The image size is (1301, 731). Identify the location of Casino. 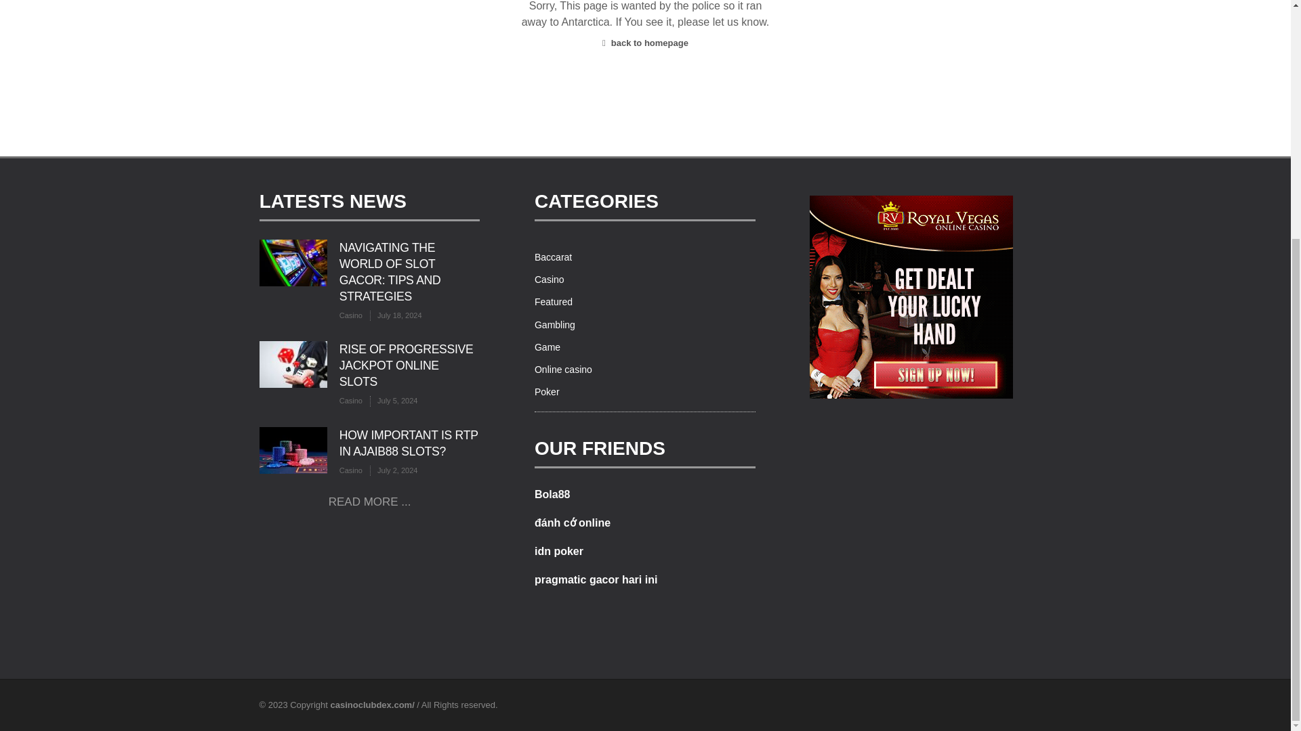
(351, 401).